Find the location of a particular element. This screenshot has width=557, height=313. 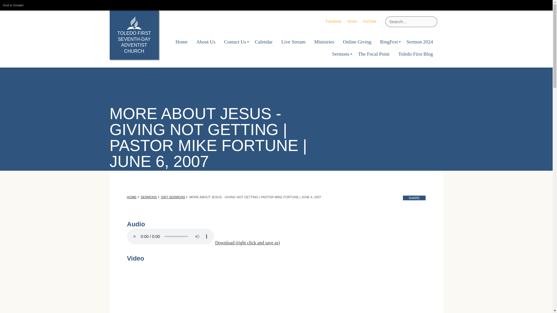

Ministries is located at coordinates (324, 42).